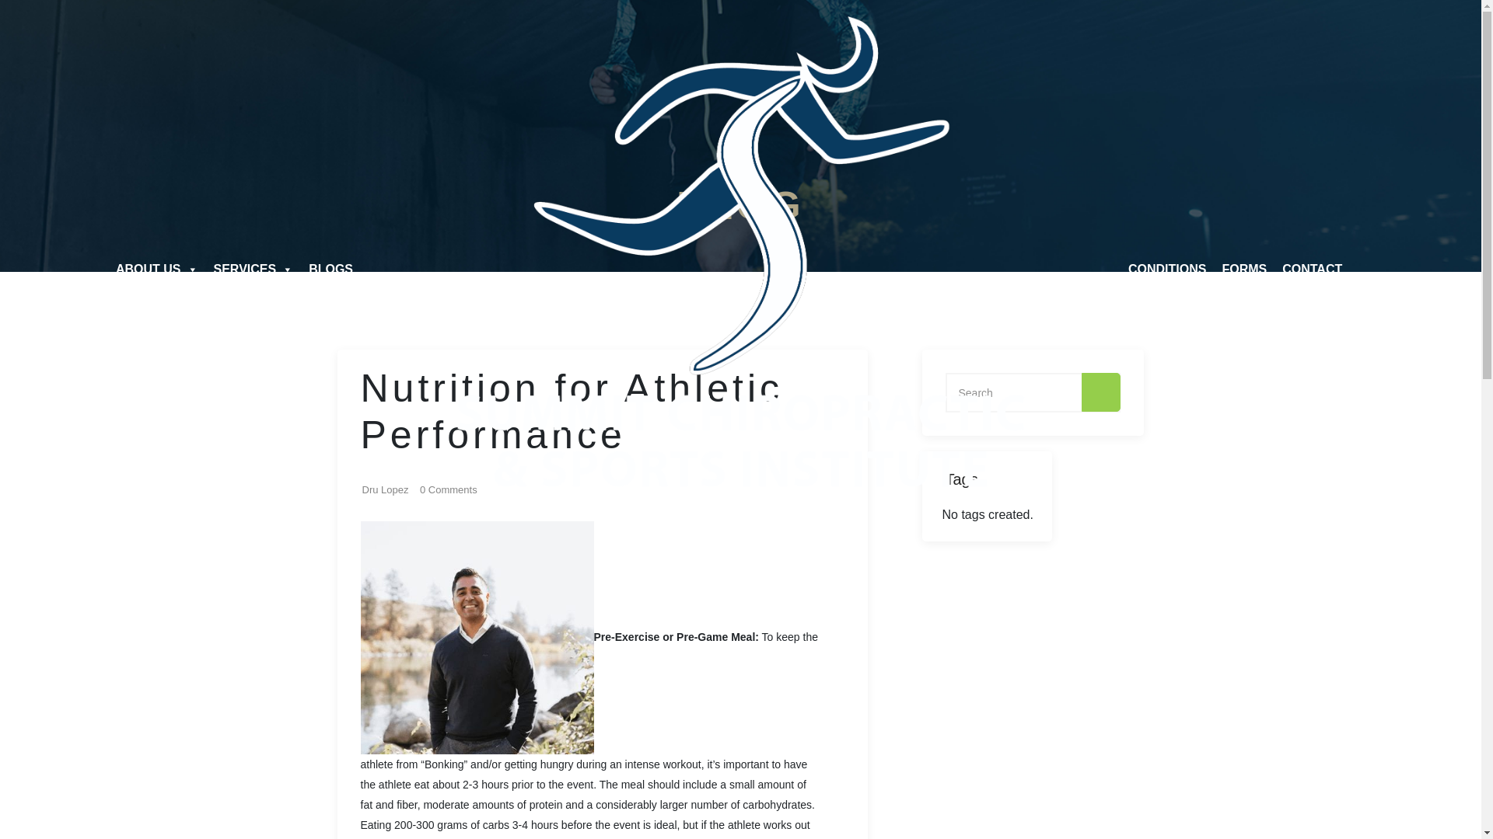  I want to click on SERVICES, so click(253, 270).